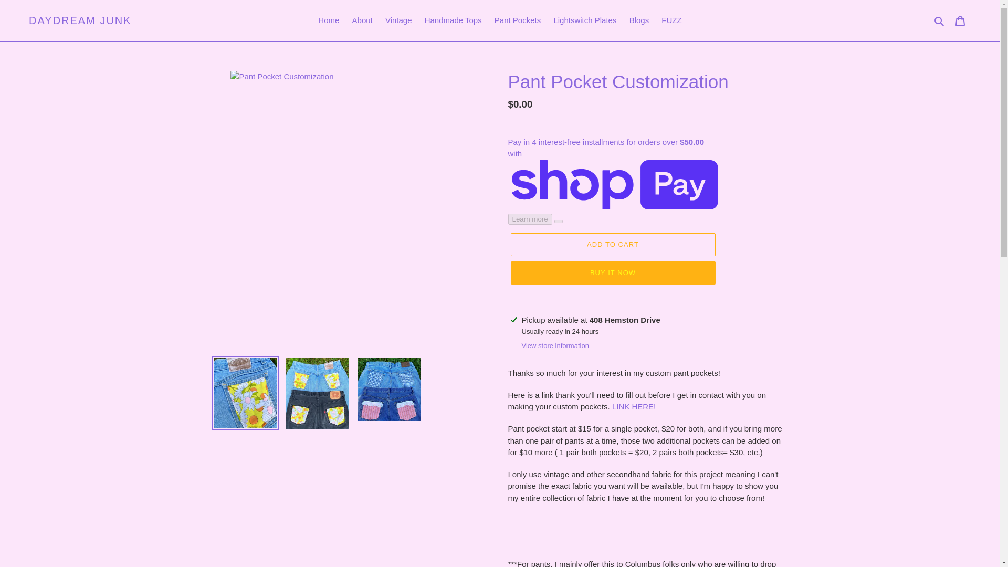 This screenshot has height=567, width=1008. What do you see at coordinates (80, 20) in the screenshot?
I see `DAYDREAM JUNK` at bounding box center [80, 20].